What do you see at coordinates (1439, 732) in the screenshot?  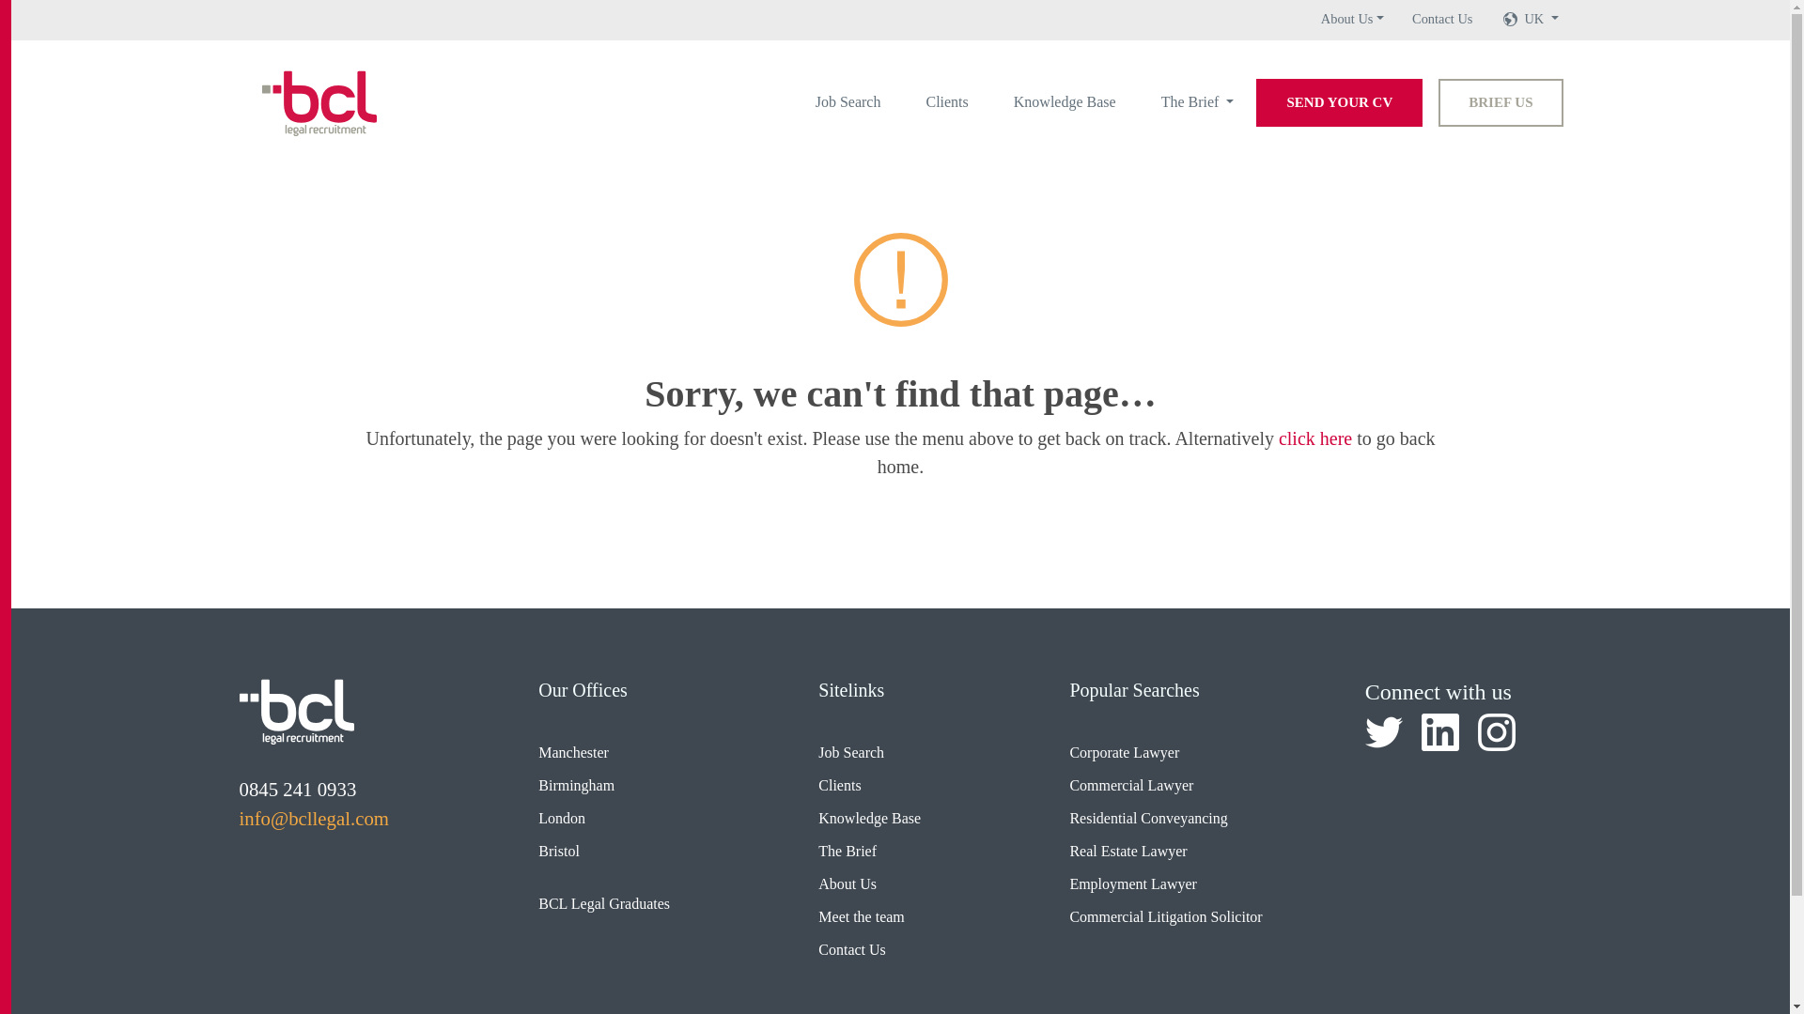 I see `BCL Legal on LinkedIn` at bounding box center [1439, 732].